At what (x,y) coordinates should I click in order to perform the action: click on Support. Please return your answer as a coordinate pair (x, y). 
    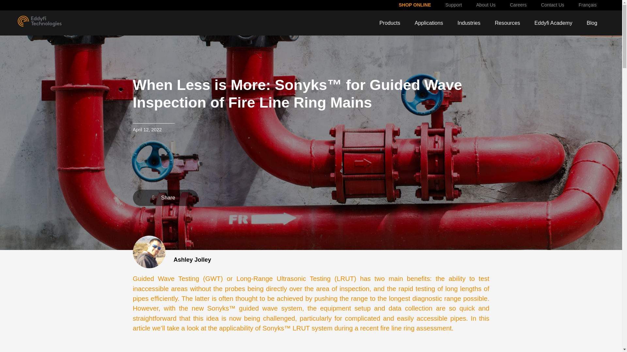
    Looking at the image, I should click on (454, 5).